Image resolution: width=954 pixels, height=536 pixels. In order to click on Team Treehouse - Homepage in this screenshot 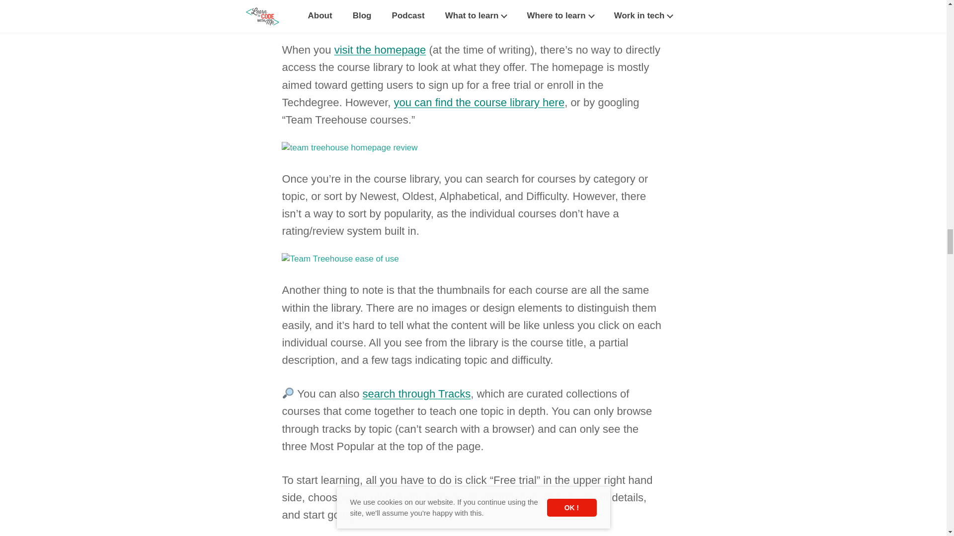, I will do `click(381, 50)`.